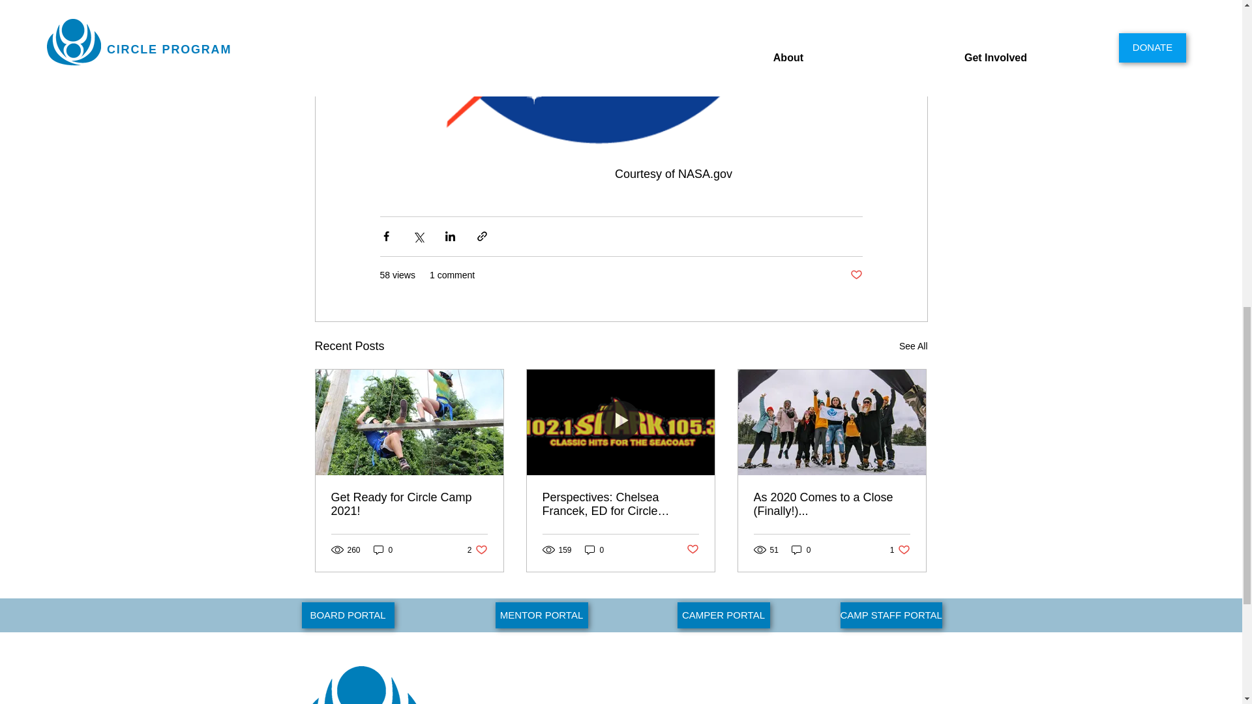 This screenshot has width=1252, height=704. I want to click on CAMPER PORTAL, so click(348, 615).